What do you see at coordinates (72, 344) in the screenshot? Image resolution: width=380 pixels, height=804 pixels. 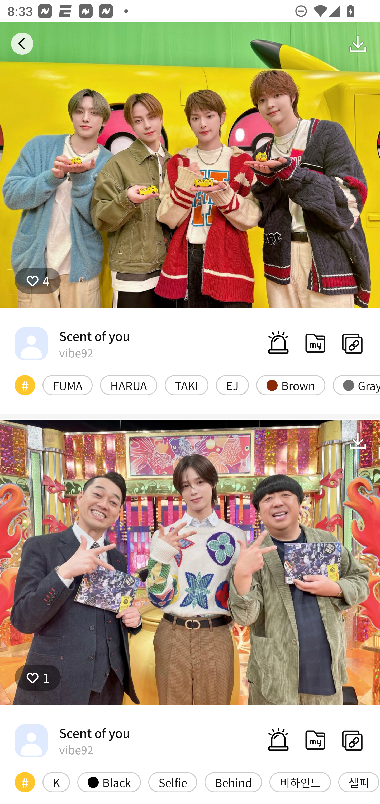 I see `Scent of you vibe92` at bounding box center [72, 344].